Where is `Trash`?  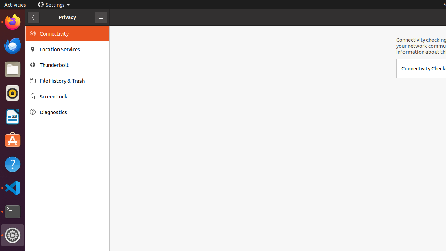 Trash is located at coordinates (47, 67).